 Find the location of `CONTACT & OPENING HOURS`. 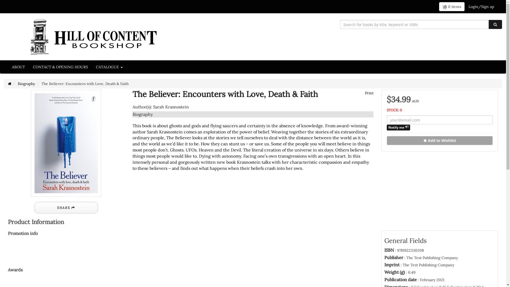

CONTACT & OPENING HOURS is located at coordinates (61, 67).